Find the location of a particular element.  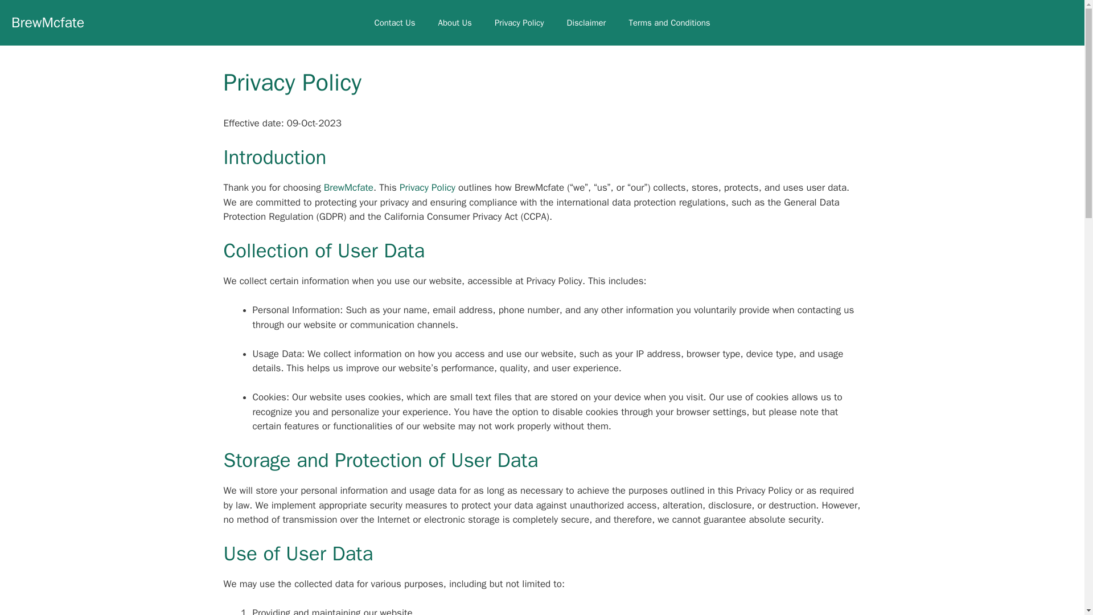

BrewMcfate is located at coordinates (47, 23).